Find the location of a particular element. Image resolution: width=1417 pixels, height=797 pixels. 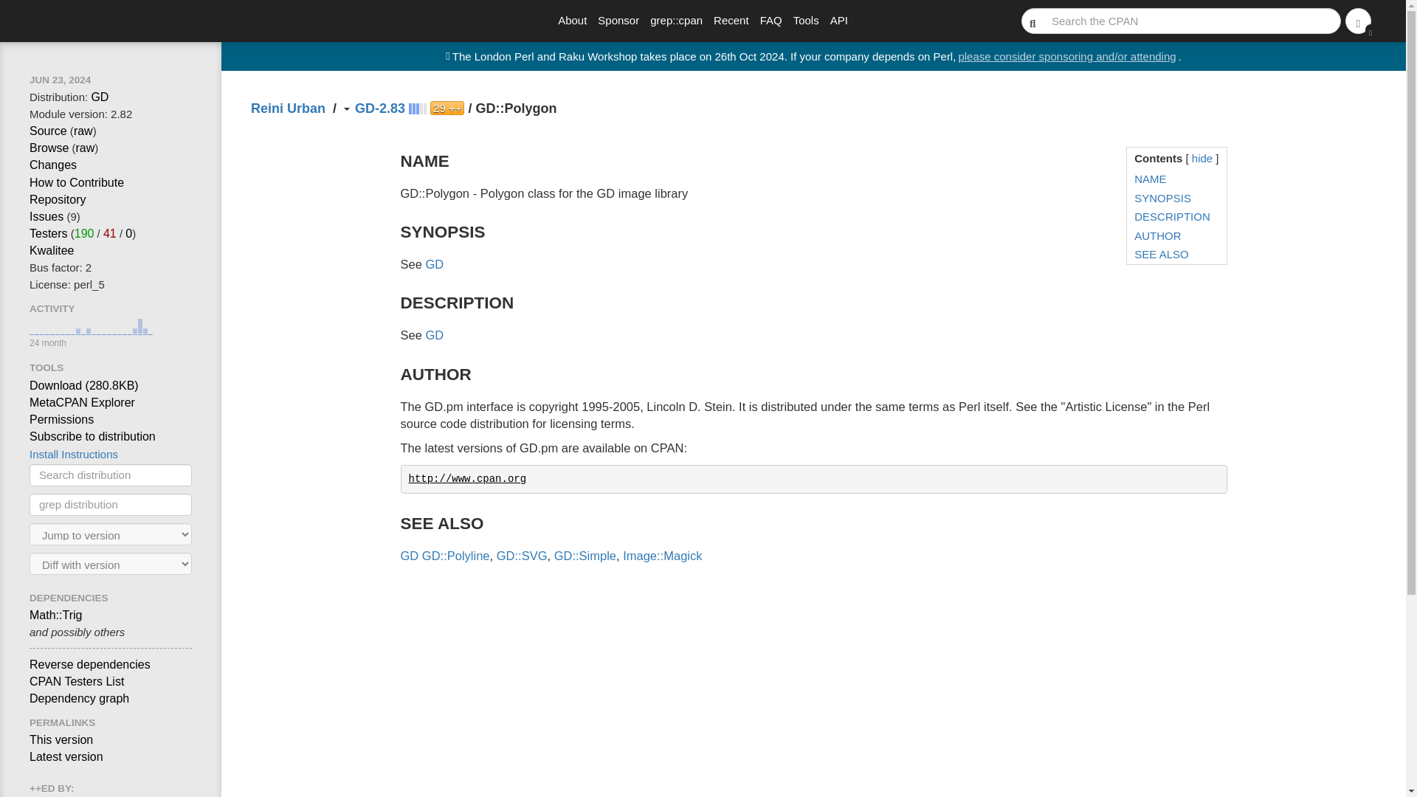

GD is located at coordinates (99, 97).